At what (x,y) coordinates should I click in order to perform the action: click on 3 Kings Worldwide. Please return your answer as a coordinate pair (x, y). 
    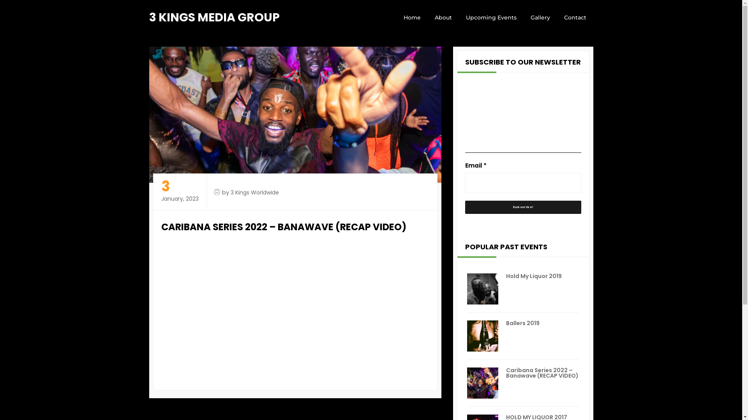
    Looking at the image, I should click on (255, 192).